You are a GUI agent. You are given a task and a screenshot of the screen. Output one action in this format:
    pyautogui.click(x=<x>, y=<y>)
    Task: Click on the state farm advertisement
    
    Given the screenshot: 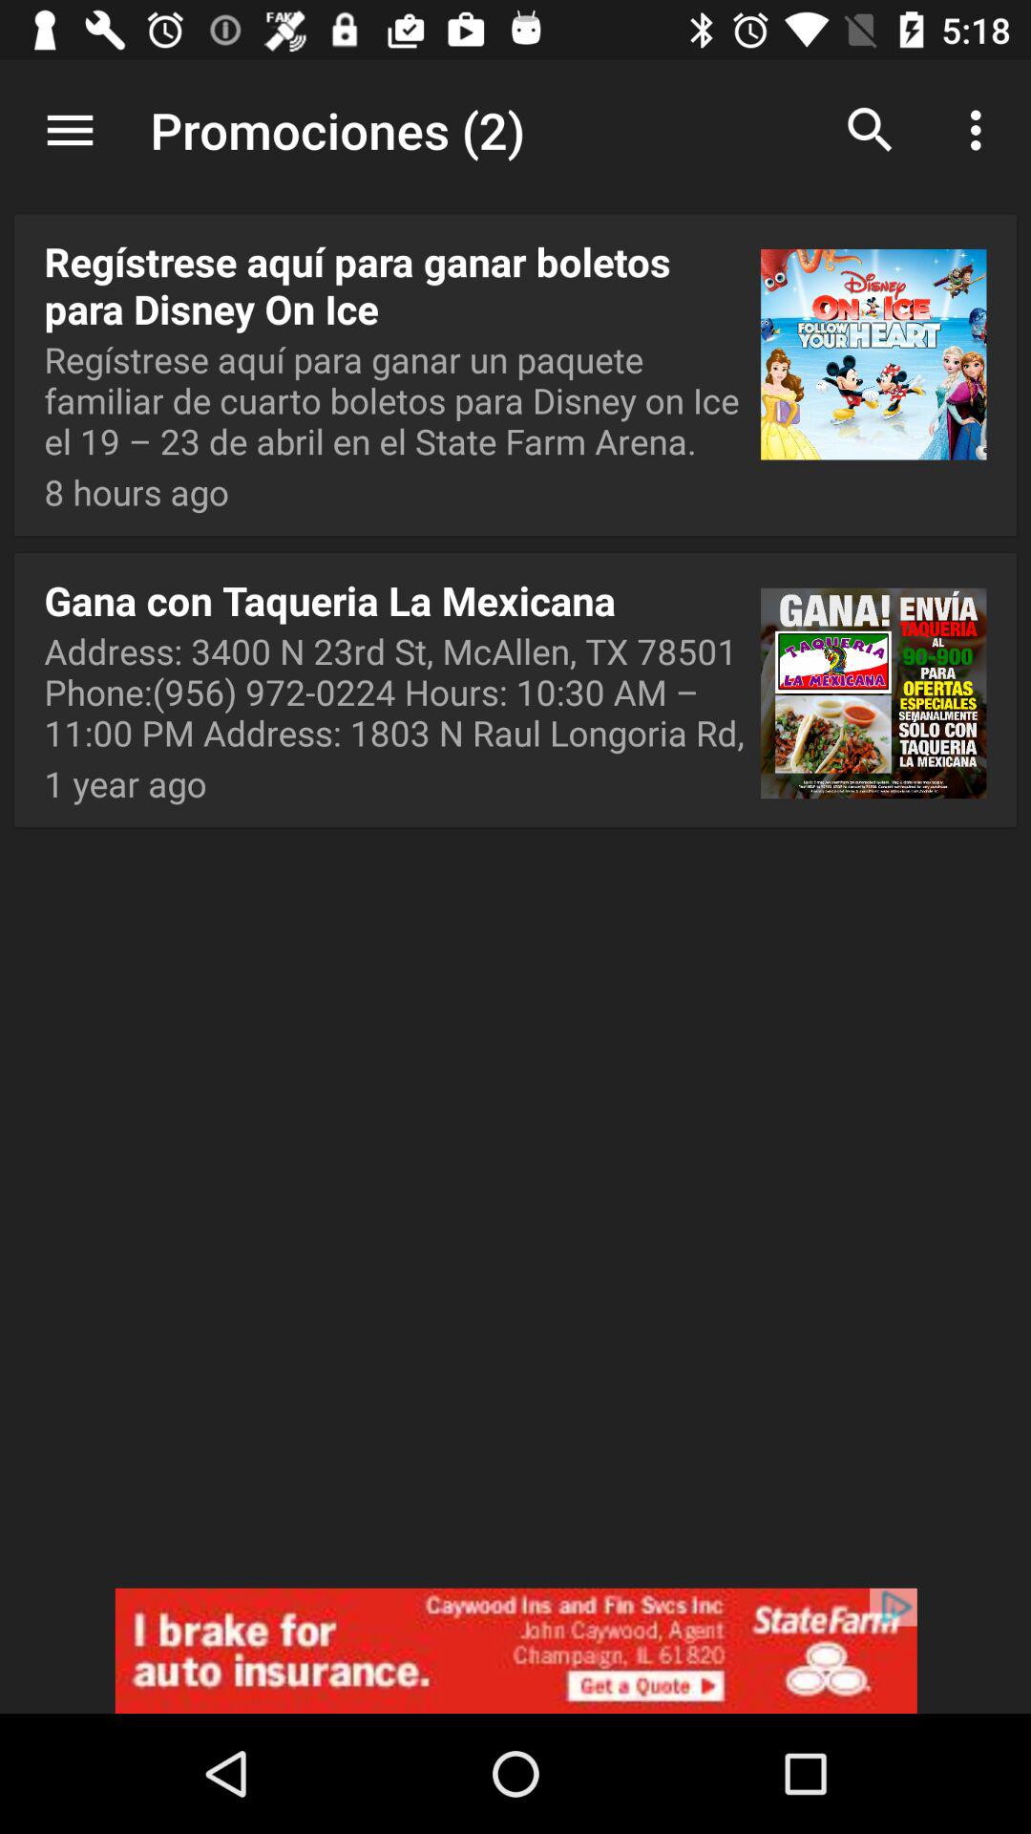 What is the action you would take?
    pyautogui.click(x=515, y=1651)
    